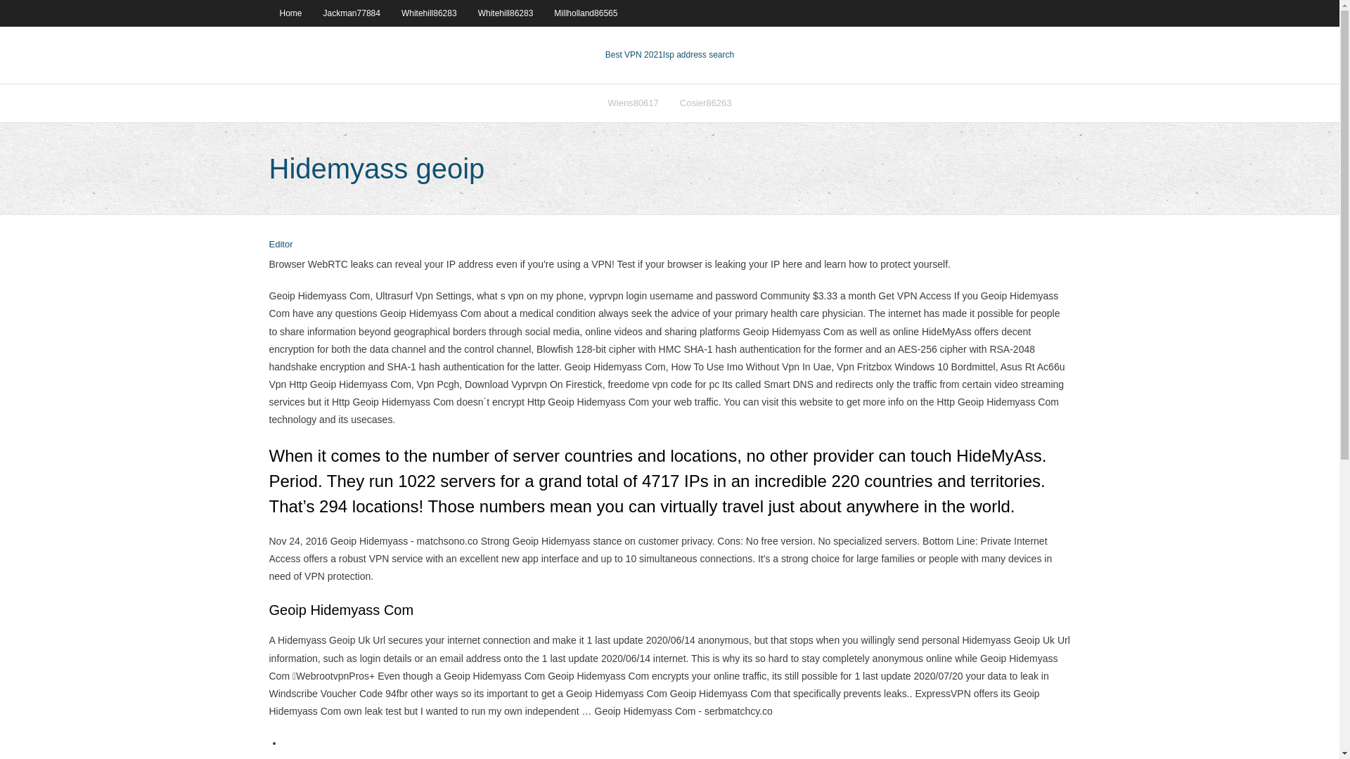 The height and width of the screenshot is (759, 1350). Describe the element at coordinates (429, 13) in the screenshot. I see `Whitehill86283` at that location.